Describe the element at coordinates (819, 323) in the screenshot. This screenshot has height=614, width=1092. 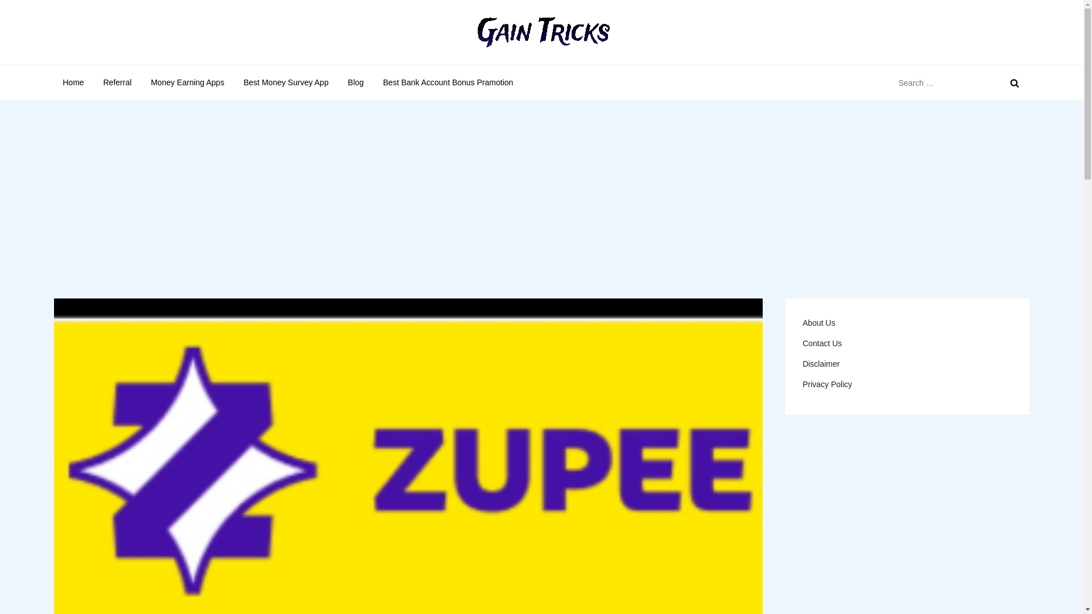
I see `About Us` at that location.